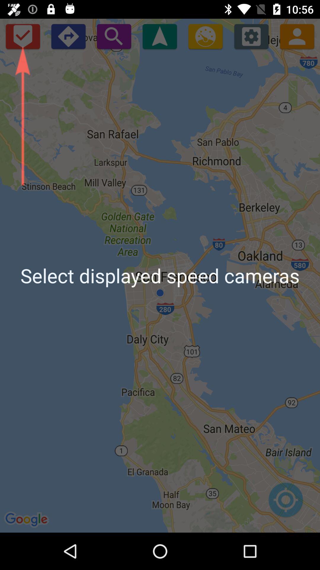 The image size is (320, 570). Describe the element at coordinates (297, 36) in the screenshot. I see `friends` at that location.